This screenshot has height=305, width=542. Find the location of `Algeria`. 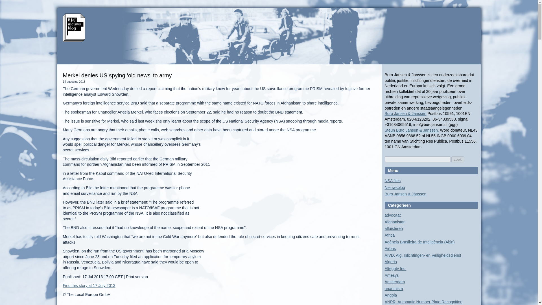

Algeria is located at coordinates (390, 262).